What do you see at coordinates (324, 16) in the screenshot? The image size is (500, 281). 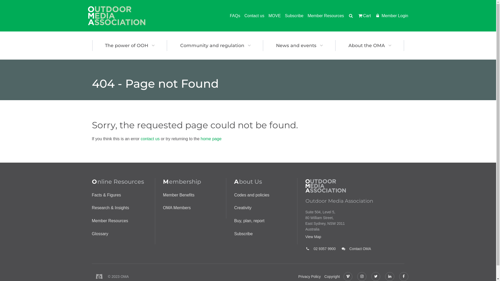 I see `Member Resources` at bounding box center [324, 16].